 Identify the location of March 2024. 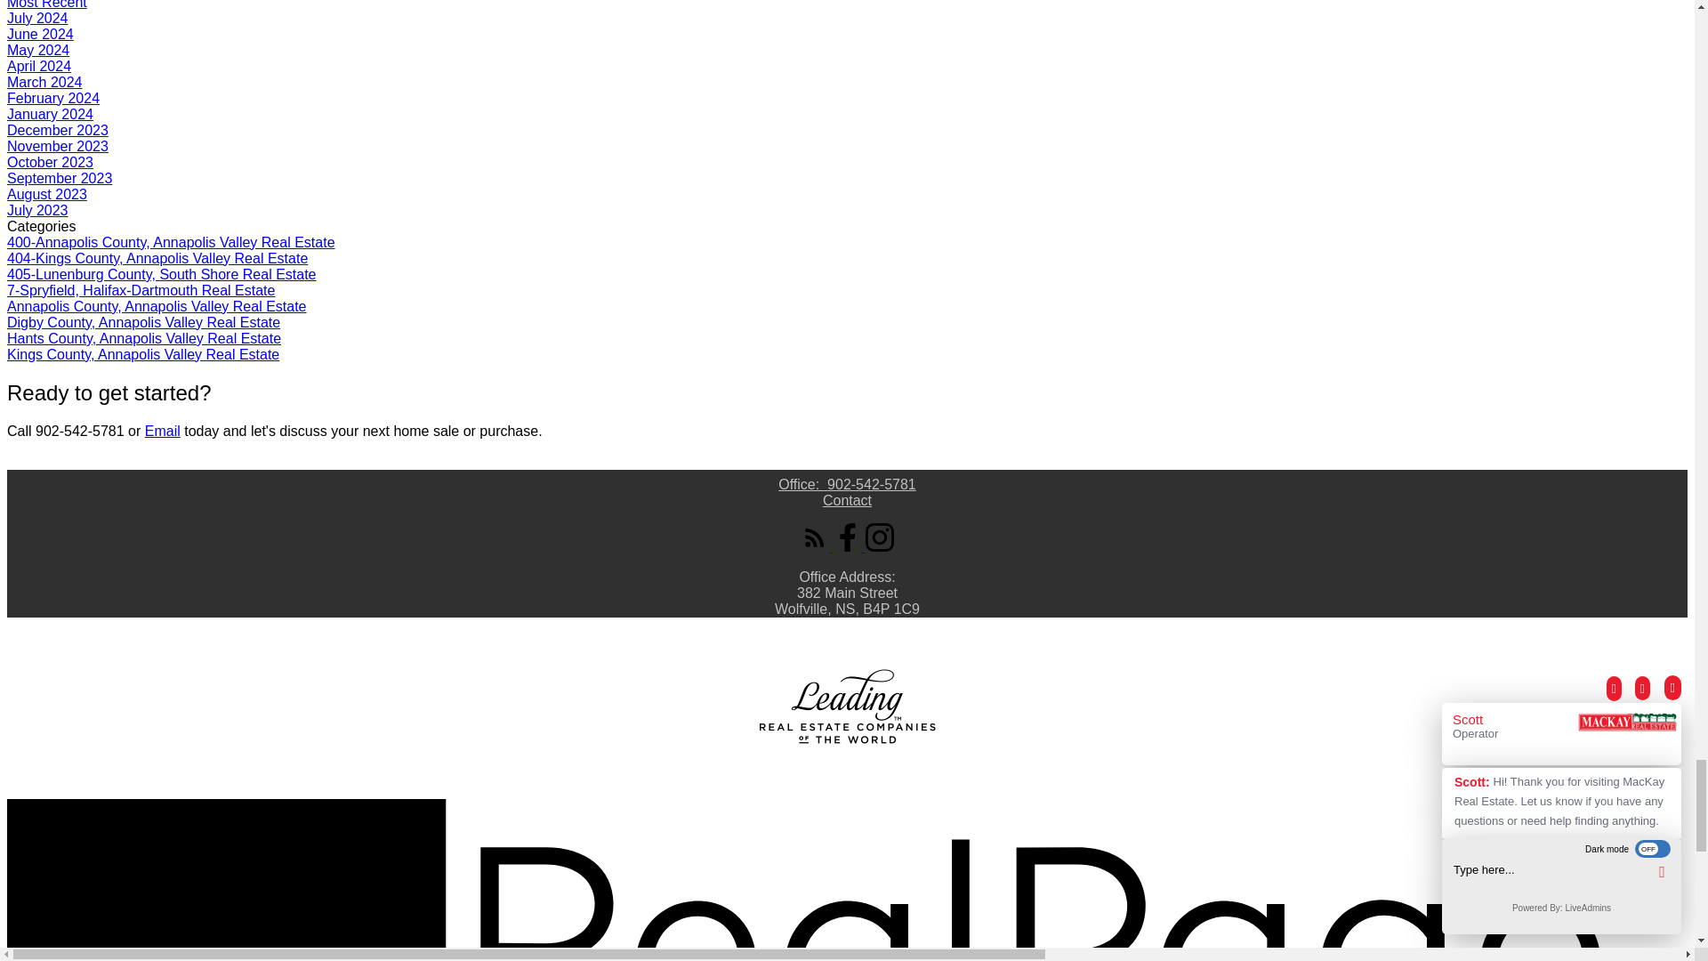
(44, 82).